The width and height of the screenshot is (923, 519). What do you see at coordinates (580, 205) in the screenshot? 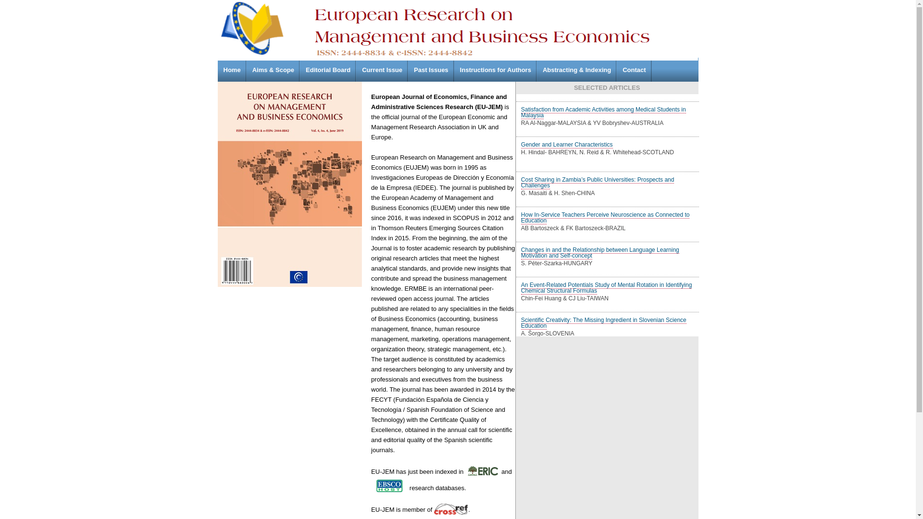
I see `The Beneficial Effects of Non-received Choice` at bounding box center [580, 205].